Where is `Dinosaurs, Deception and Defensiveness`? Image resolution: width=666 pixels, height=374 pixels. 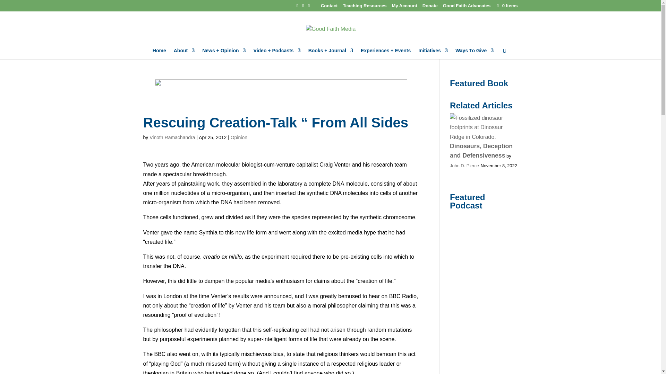 Dinosaurs, Deception and Defensiveness is located at coordinates (484, 127).